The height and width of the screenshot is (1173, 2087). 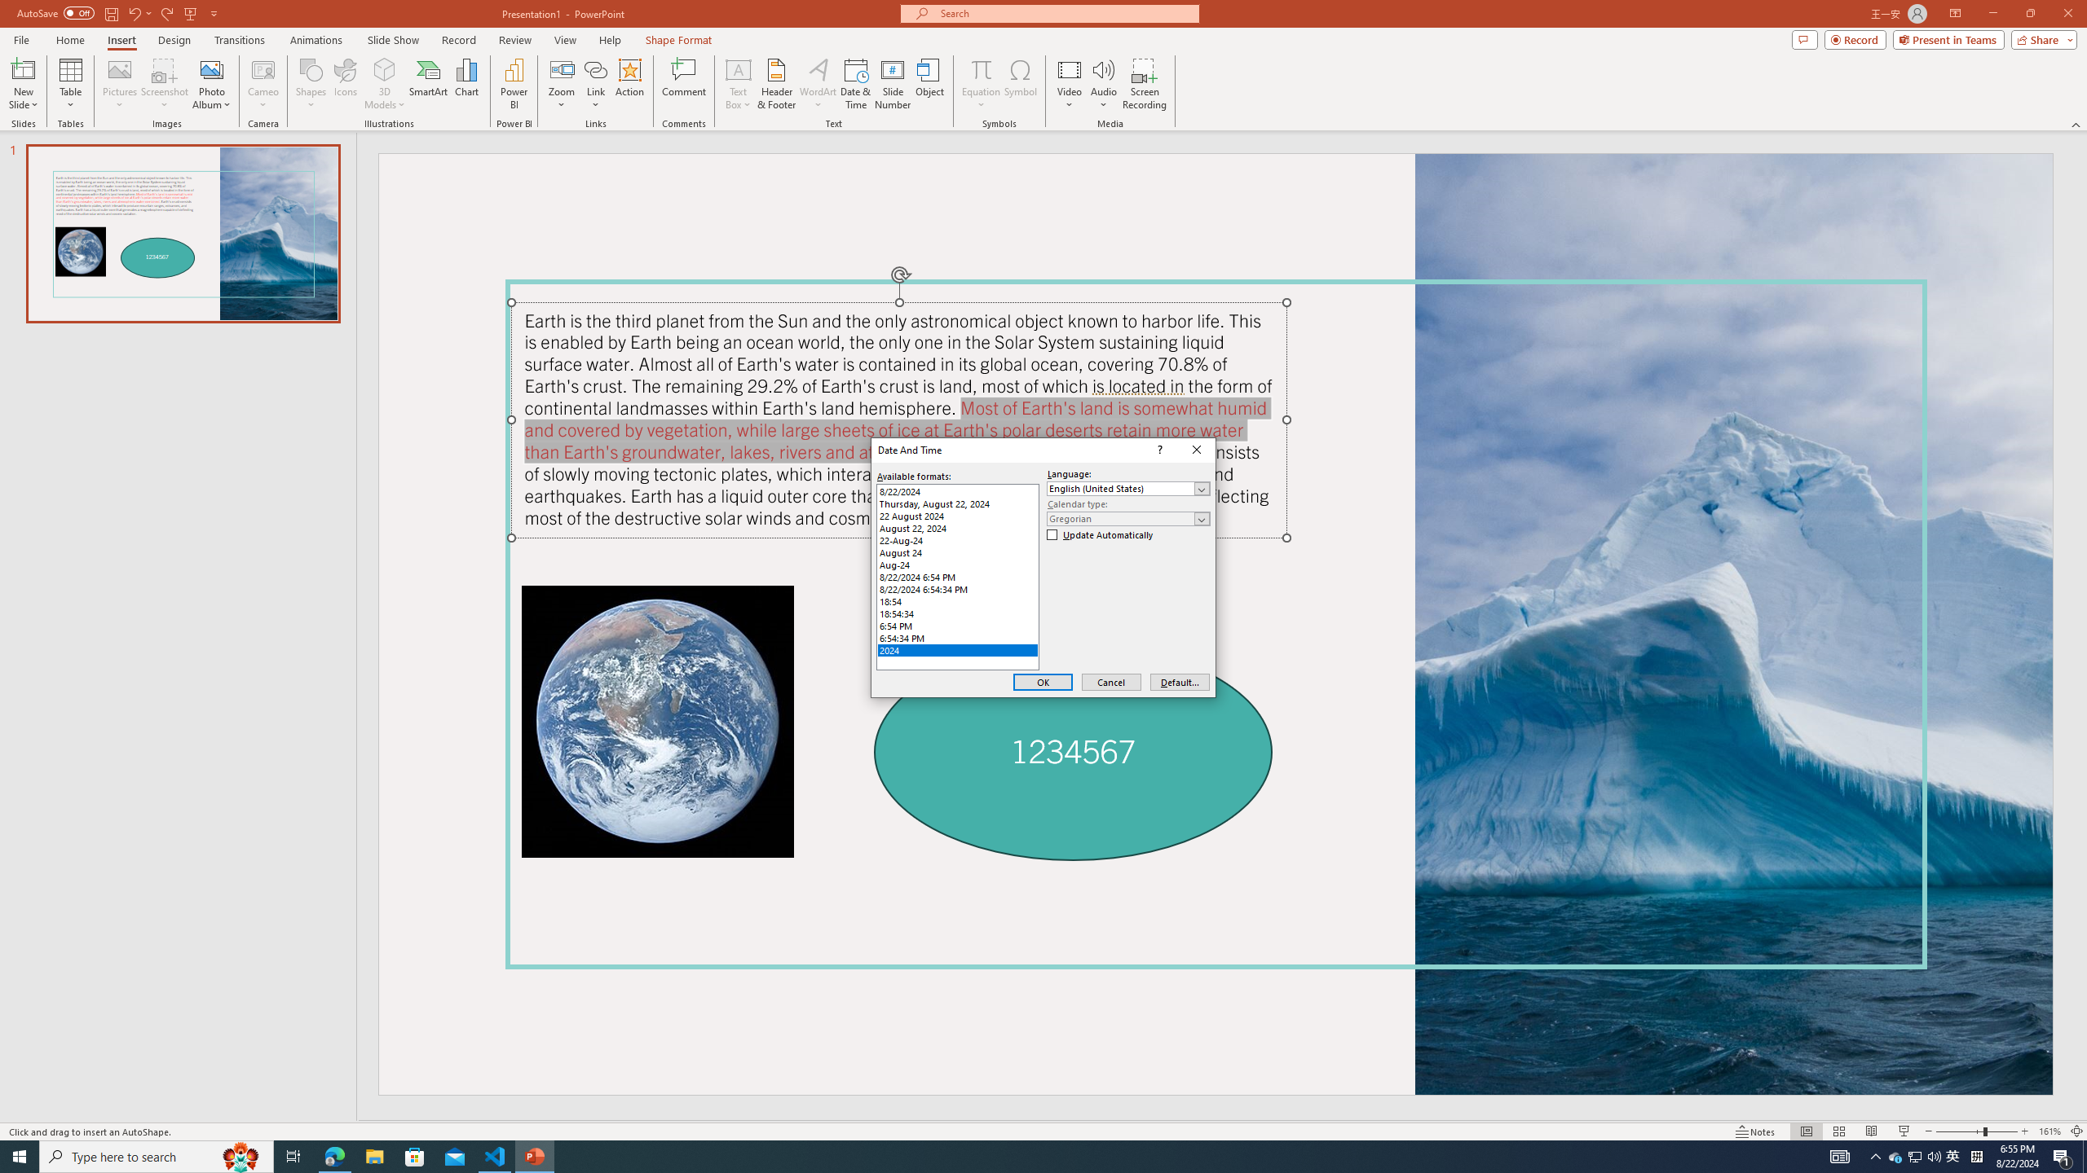 What do you see at coordinates (55, 13) in the screenshot?
I see `AutoSave` at bounding box center [55, 13].